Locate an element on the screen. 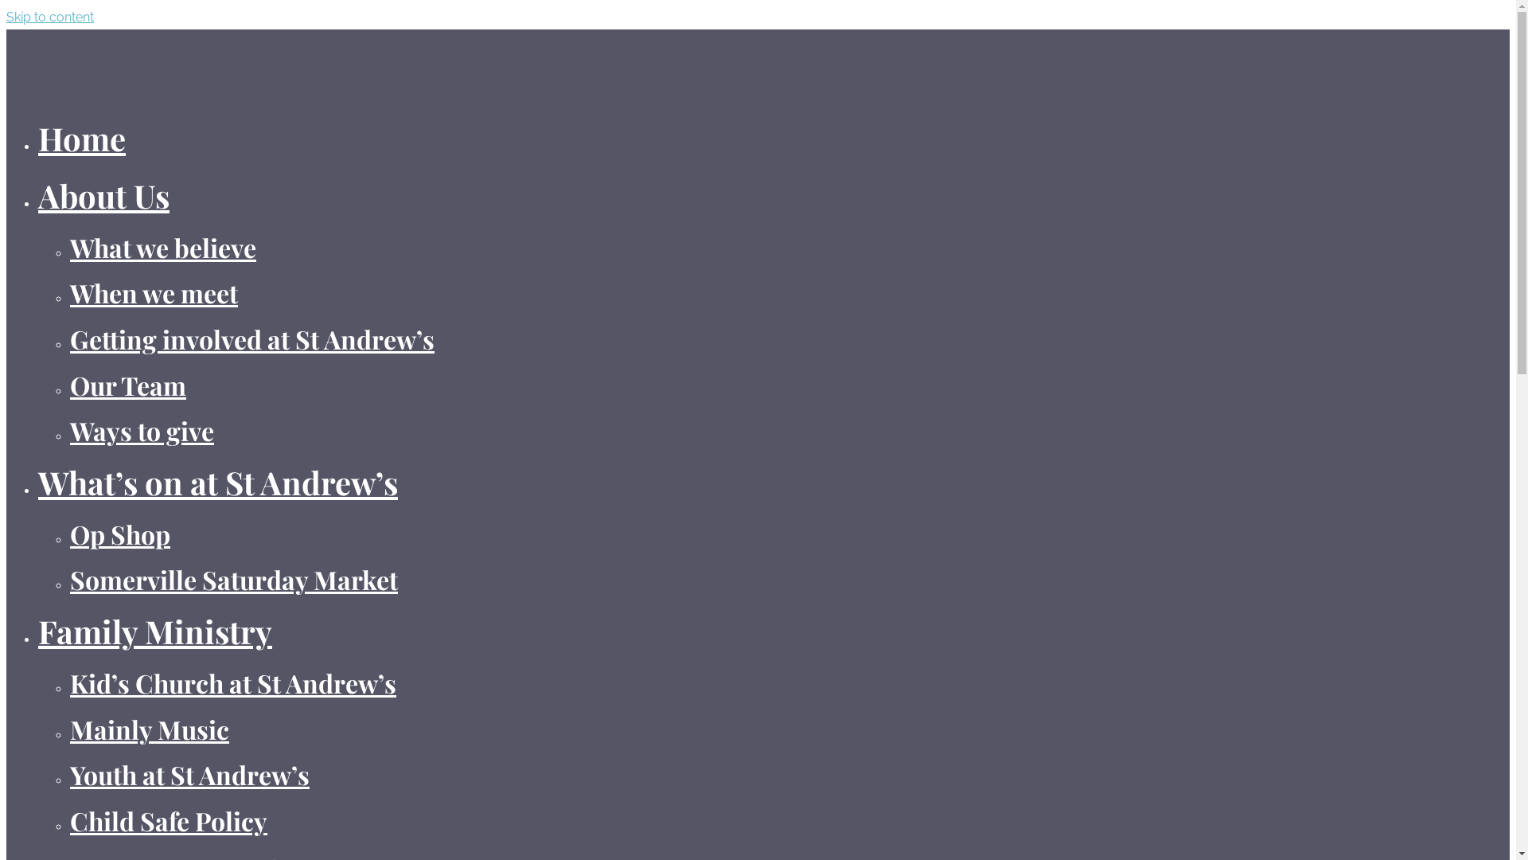  Family Ministry is located at coordinates (155, 631).